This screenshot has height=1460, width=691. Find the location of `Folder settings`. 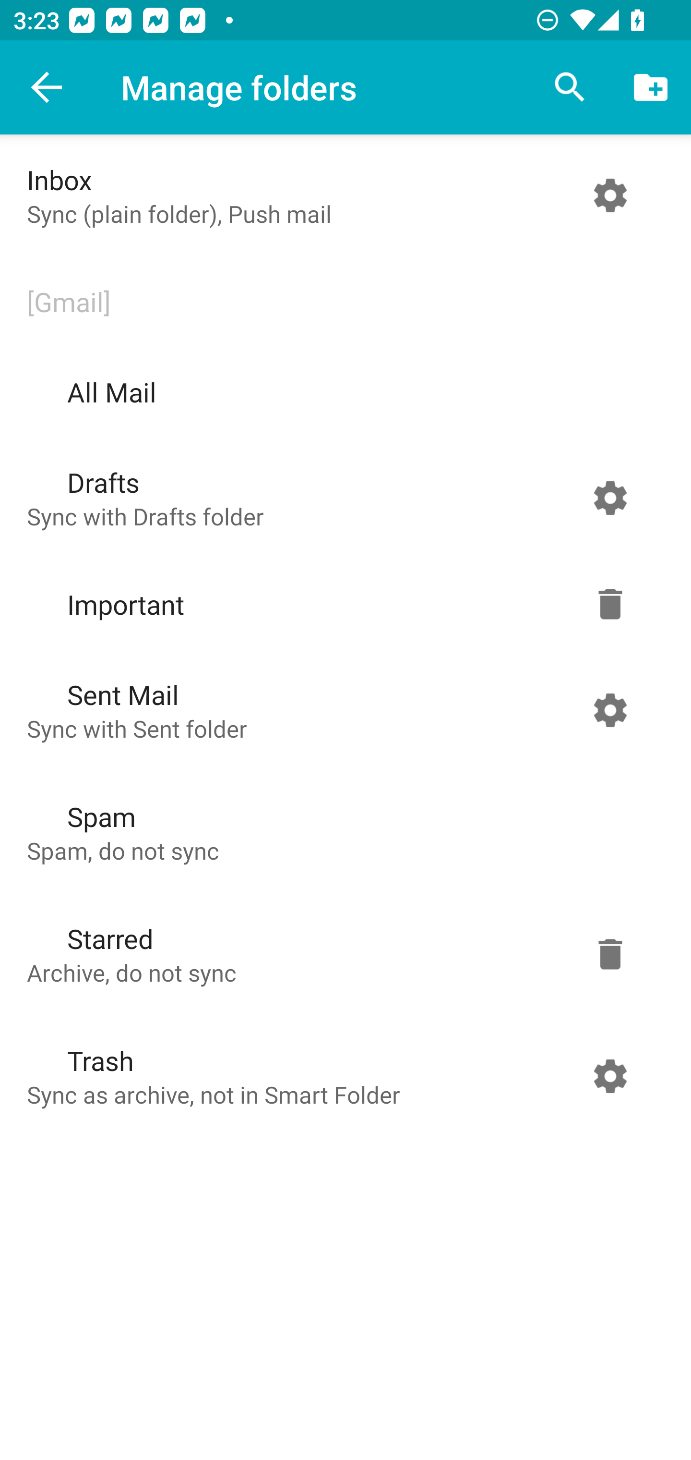

Folder settings is located at coordinates (610, 604).